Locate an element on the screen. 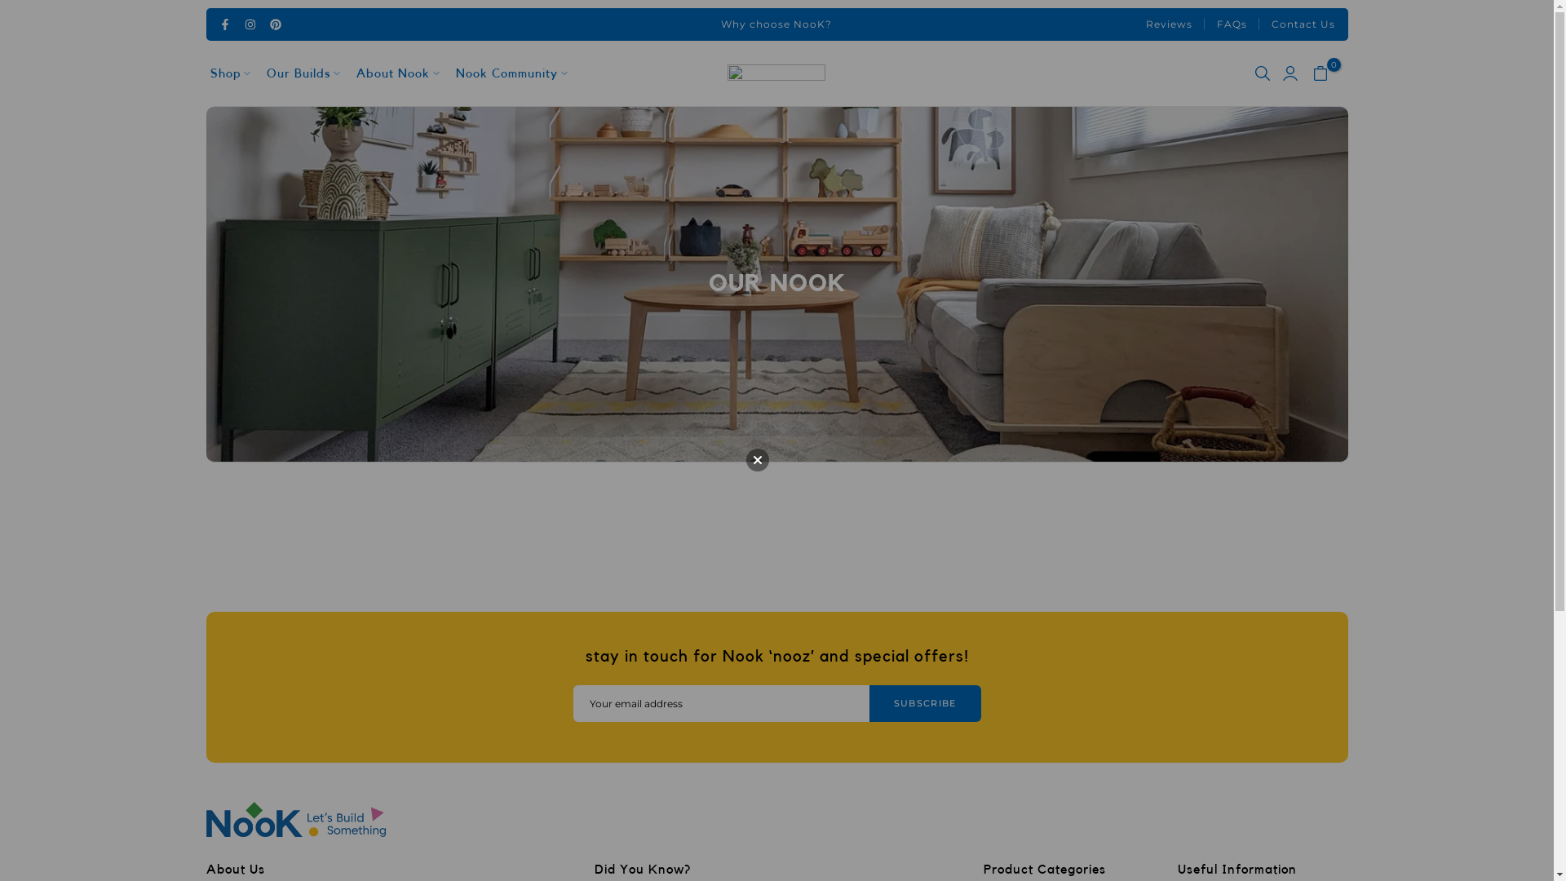 The image size is (1566, 881). Follow on Instagram is located at coordinates (250, 24).